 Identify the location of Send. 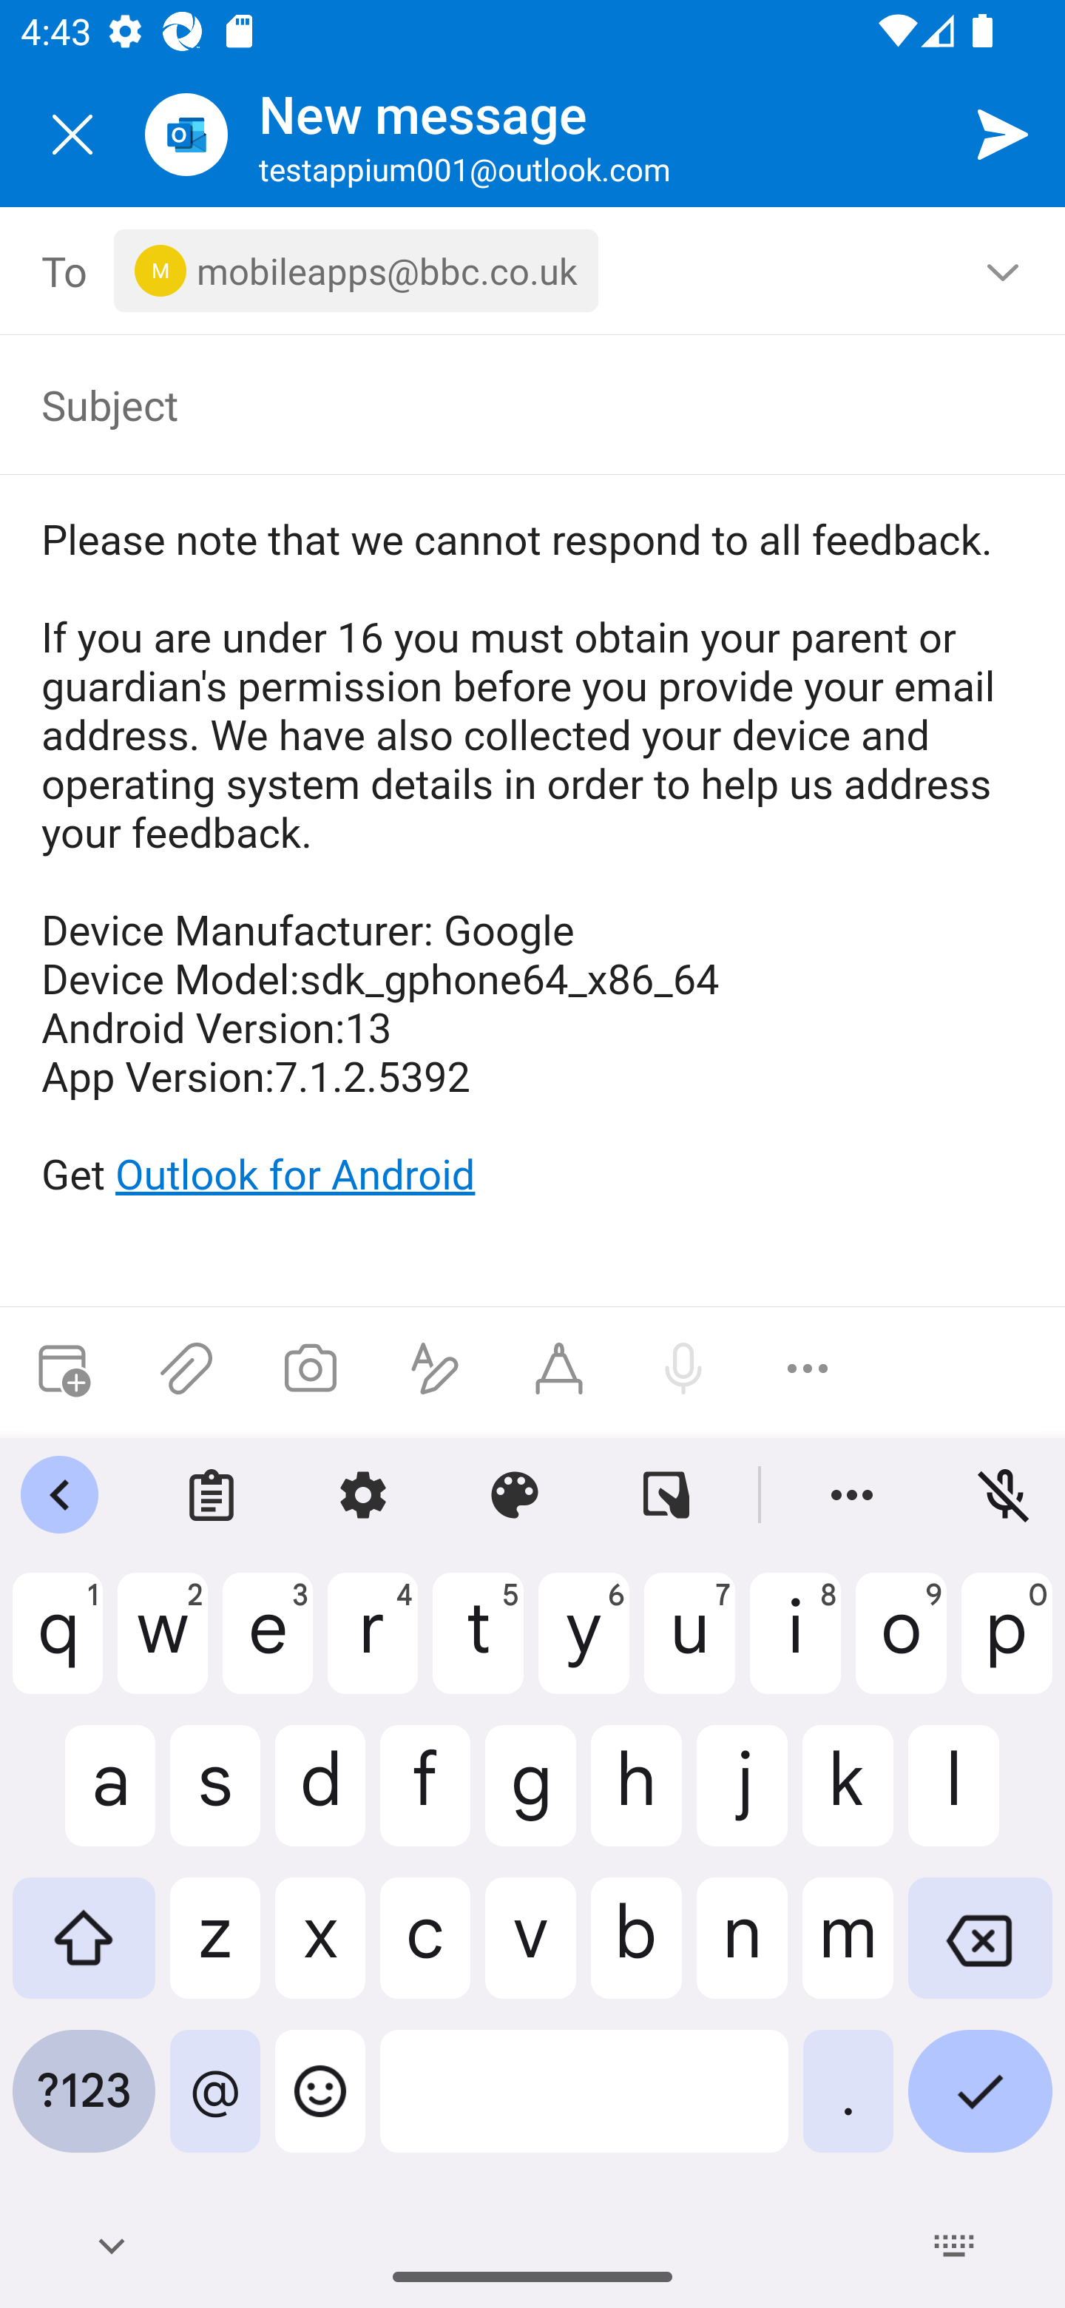
(1003, 133).